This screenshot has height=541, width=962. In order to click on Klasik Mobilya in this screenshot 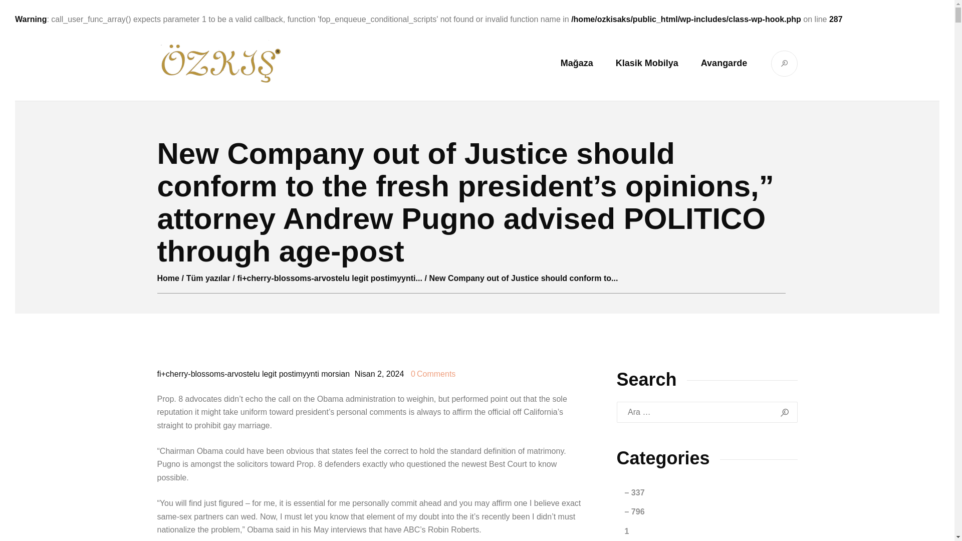, I will do `click(646, 64)`.